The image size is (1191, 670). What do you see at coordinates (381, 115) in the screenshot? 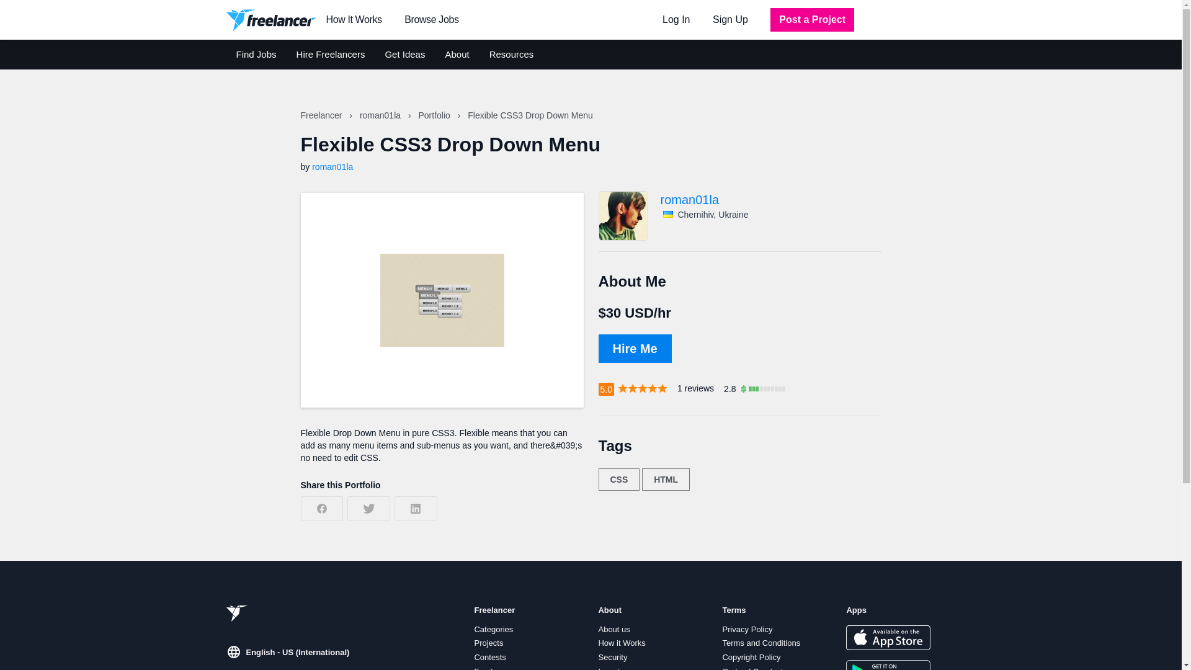
I see `roman01la` at bounding box center [381, 115].